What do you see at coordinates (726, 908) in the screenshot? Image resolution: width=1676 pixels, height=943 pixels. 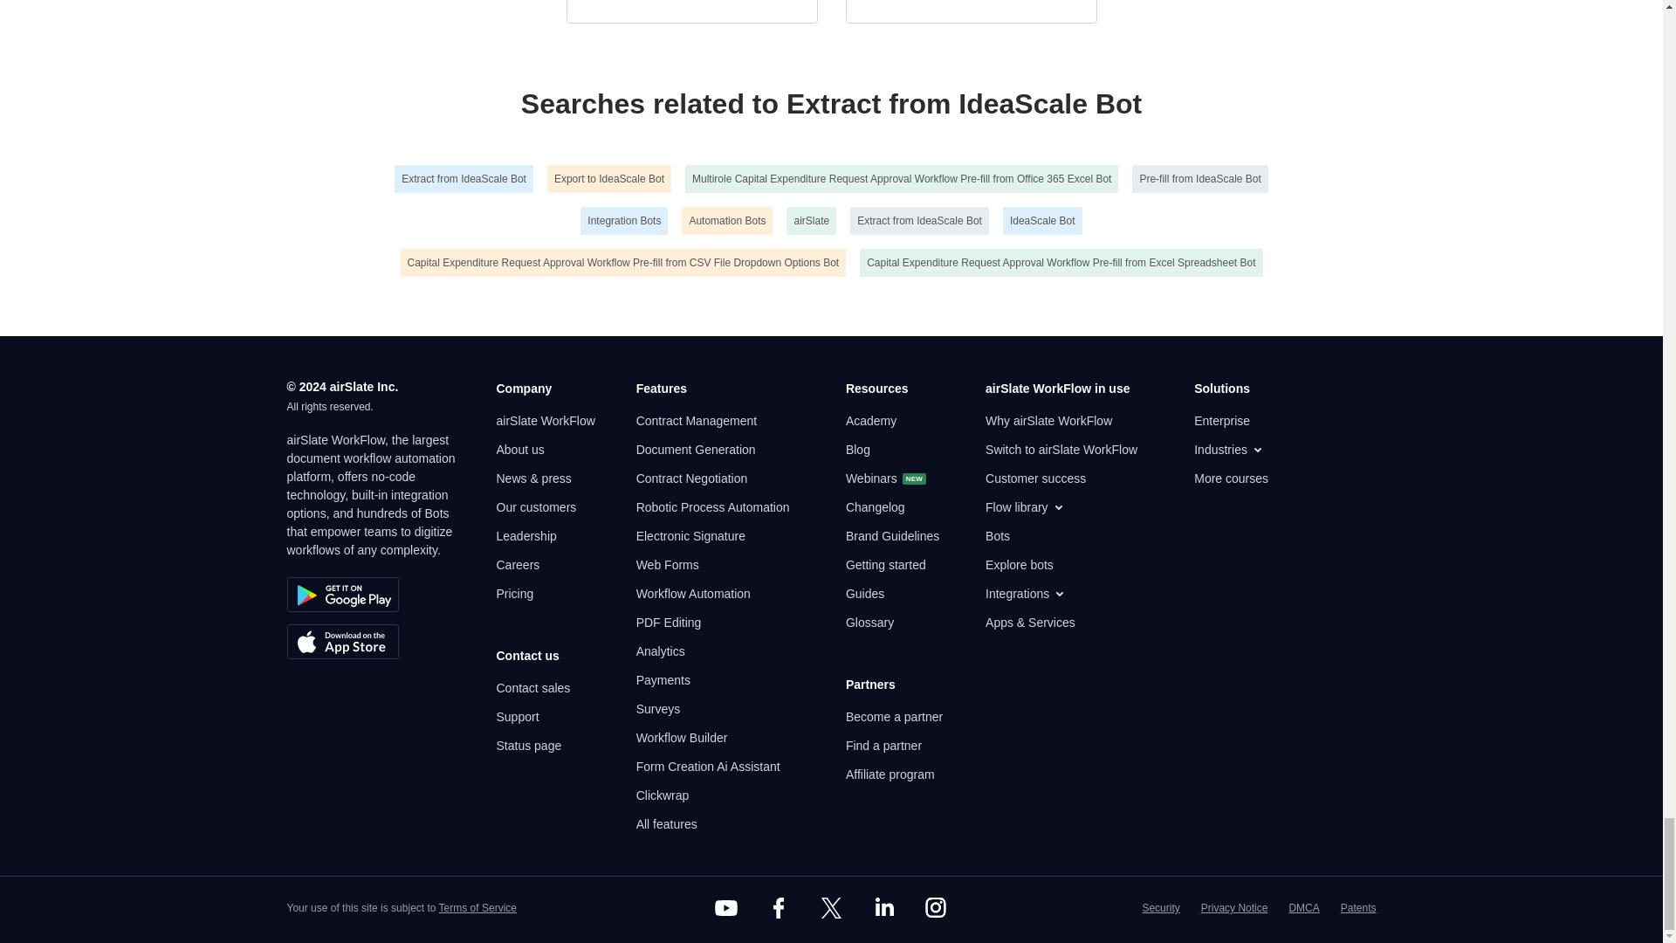 I see `YouTube` at bounding box center [726, 908].